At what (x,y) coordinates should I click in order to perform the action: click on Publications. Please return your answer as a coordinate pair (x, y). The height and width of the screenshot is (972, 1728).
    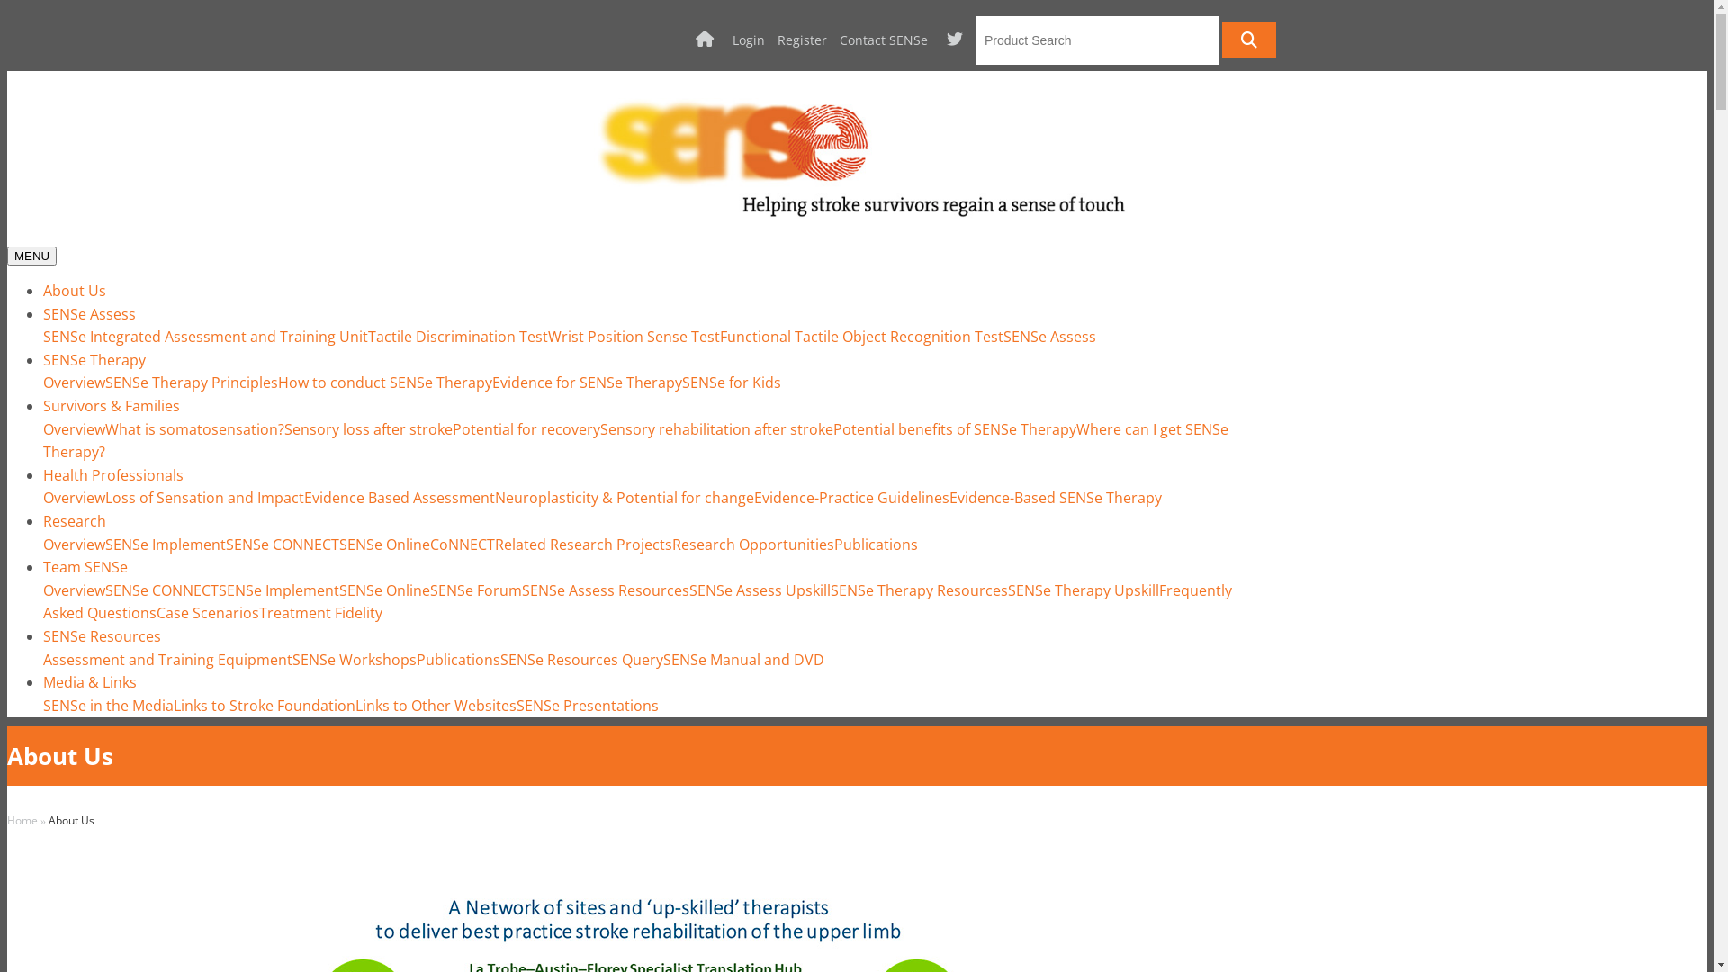
    Looking at the image, I should click on (877, 544).